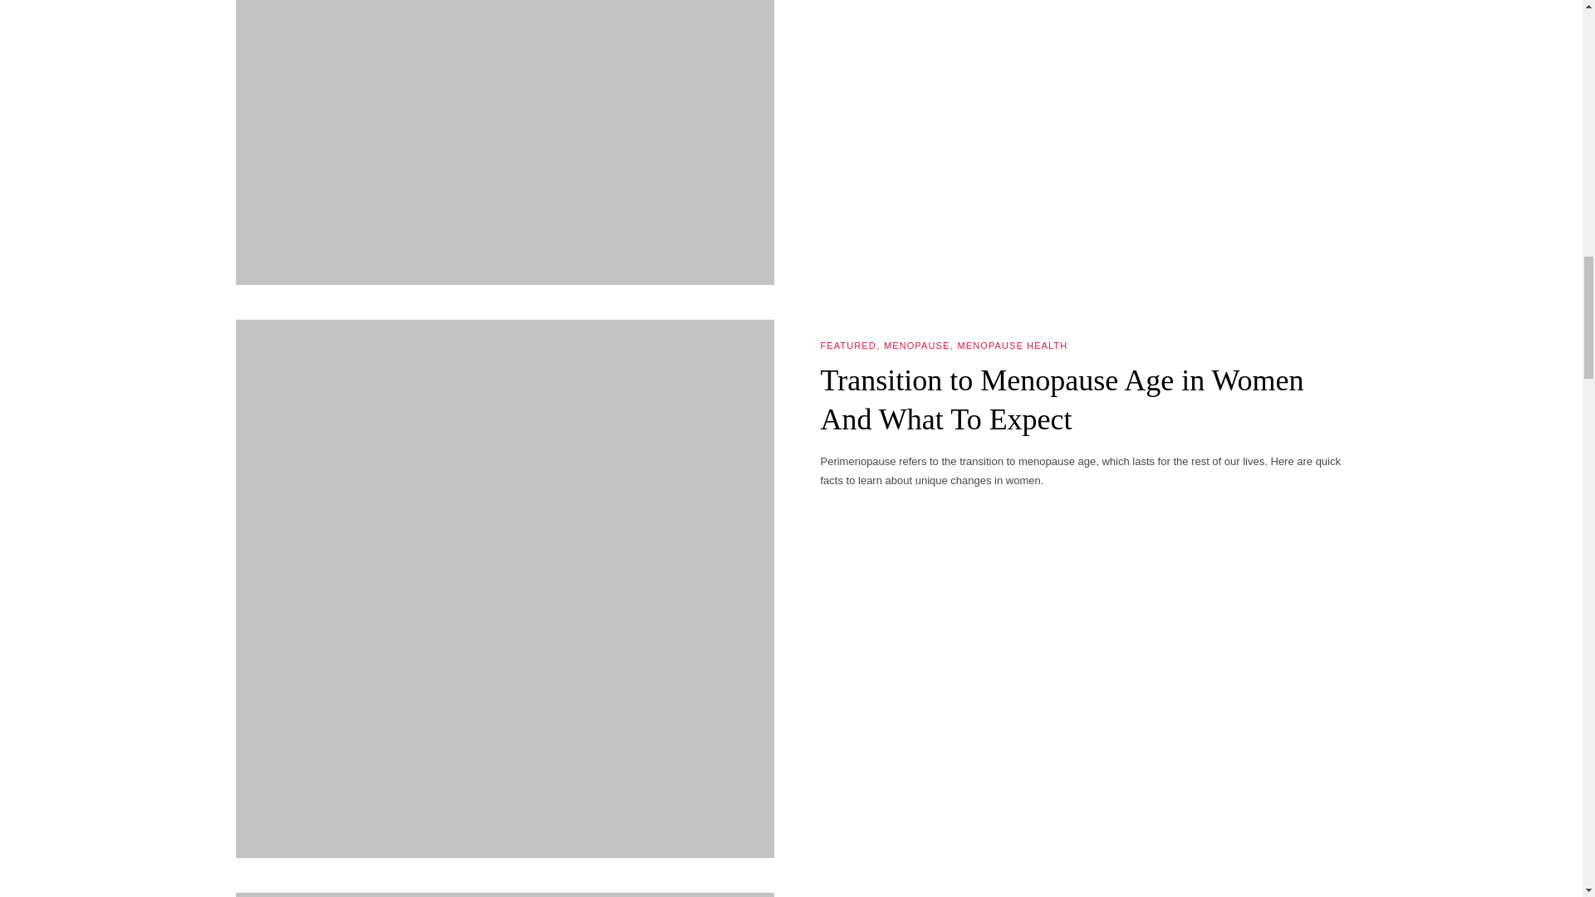 Image resolution: width=1595 pixels, height=897 pixels. What do you see at coordinates (848, 346) in the screenshot?
I see `View all articles from: Featured` at bounding box center [848, 346].